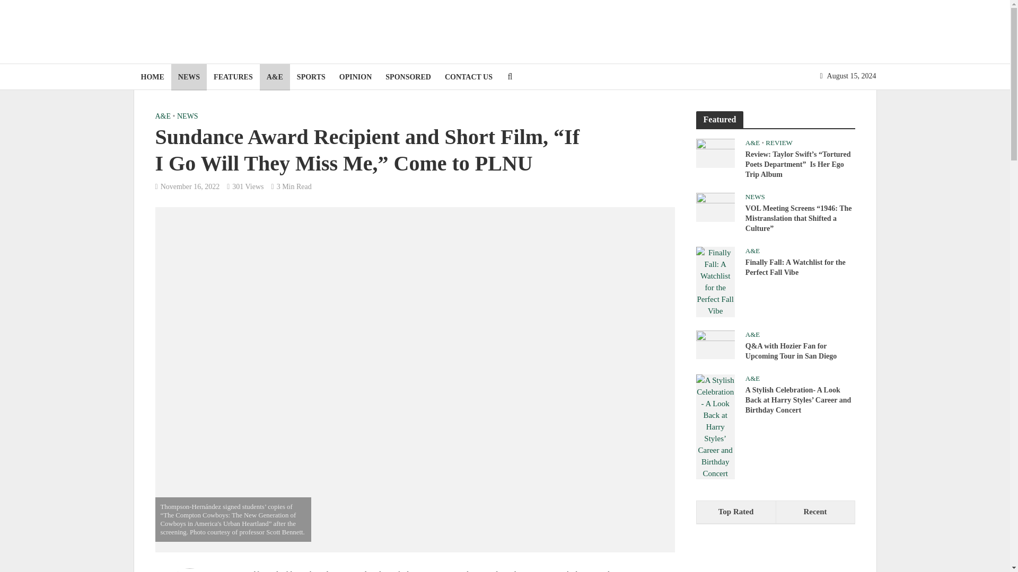 This screenshot has width=1018, height=572. What do you see at coordinates (408, 77) in the screenshot?
I see `SPONSORED` at bounding box center [408, 77].